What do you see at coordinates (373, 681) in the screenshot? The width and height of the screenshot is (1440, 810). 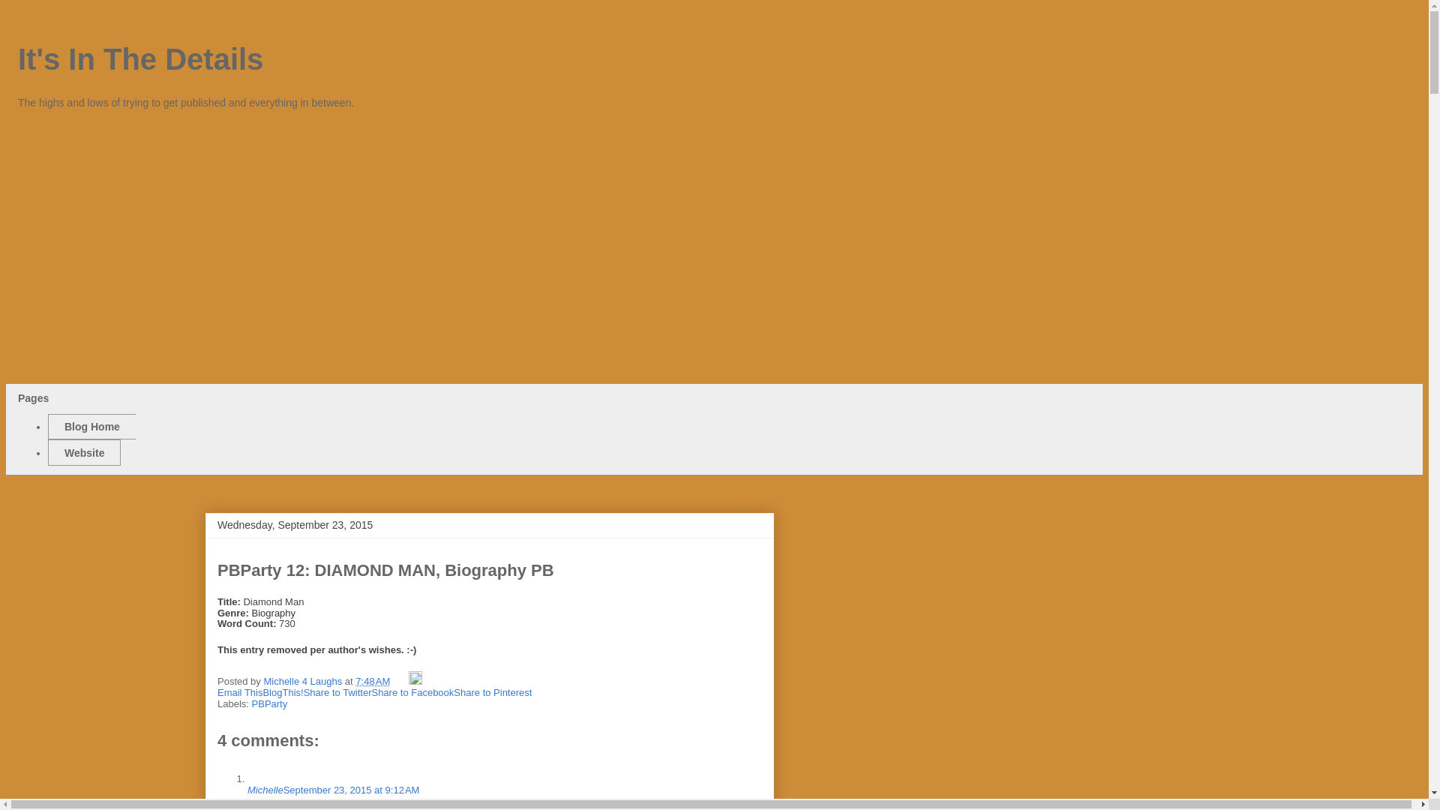 I see `permanent link` at bounding box center [373, 681].